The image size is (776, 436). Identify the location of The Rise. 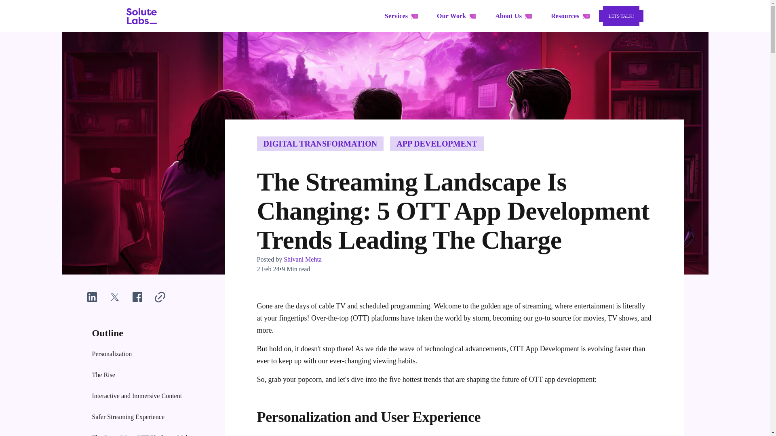
(147, 375).